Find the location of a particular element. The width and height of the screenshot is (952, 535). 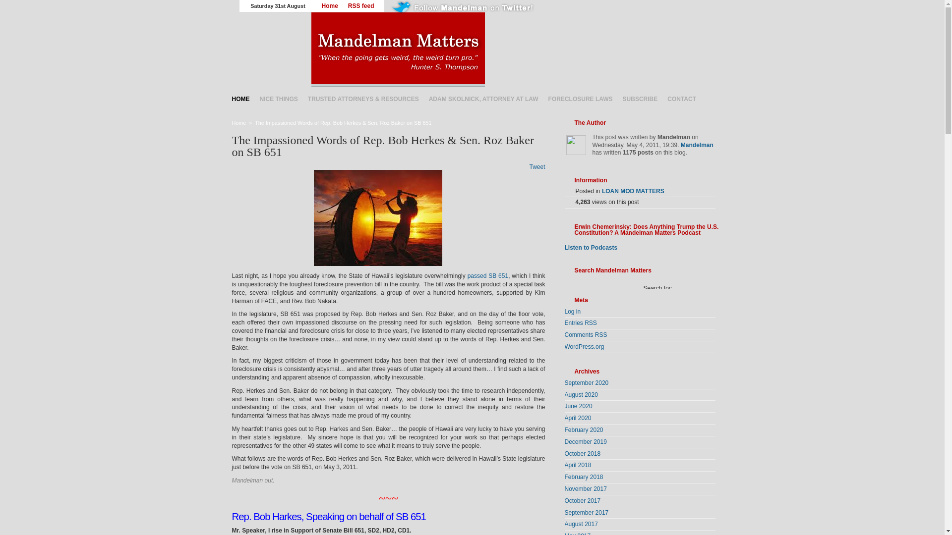

HOME is located at coordinates (241, 99).